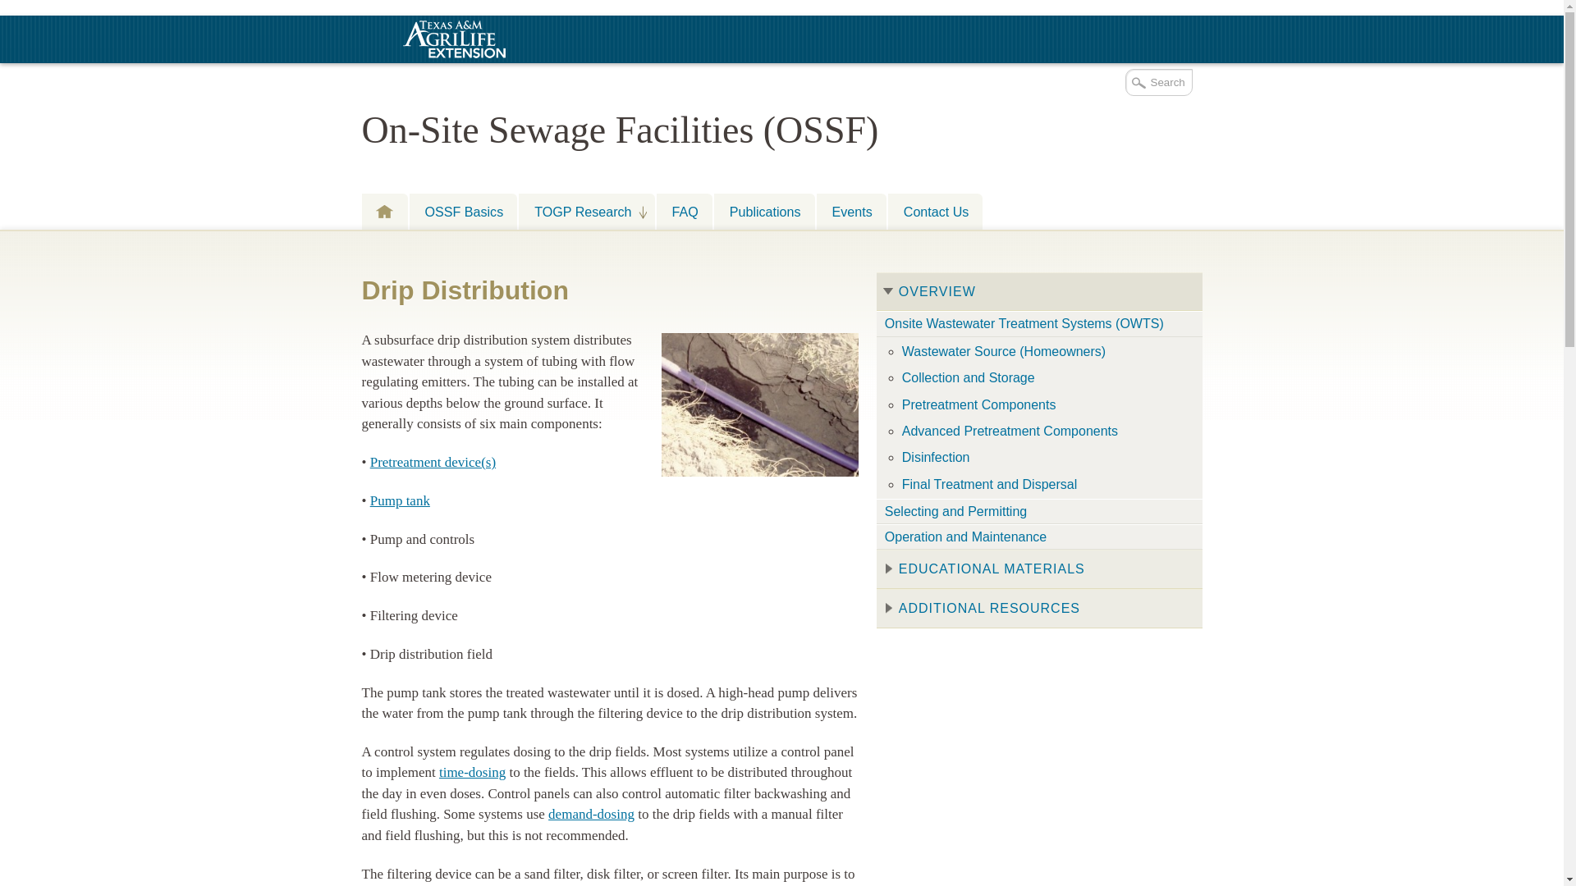  What do you see at coordinates (936, 211) in the screenshot?
I see `Contact Us` at bounding box center [936, 211].